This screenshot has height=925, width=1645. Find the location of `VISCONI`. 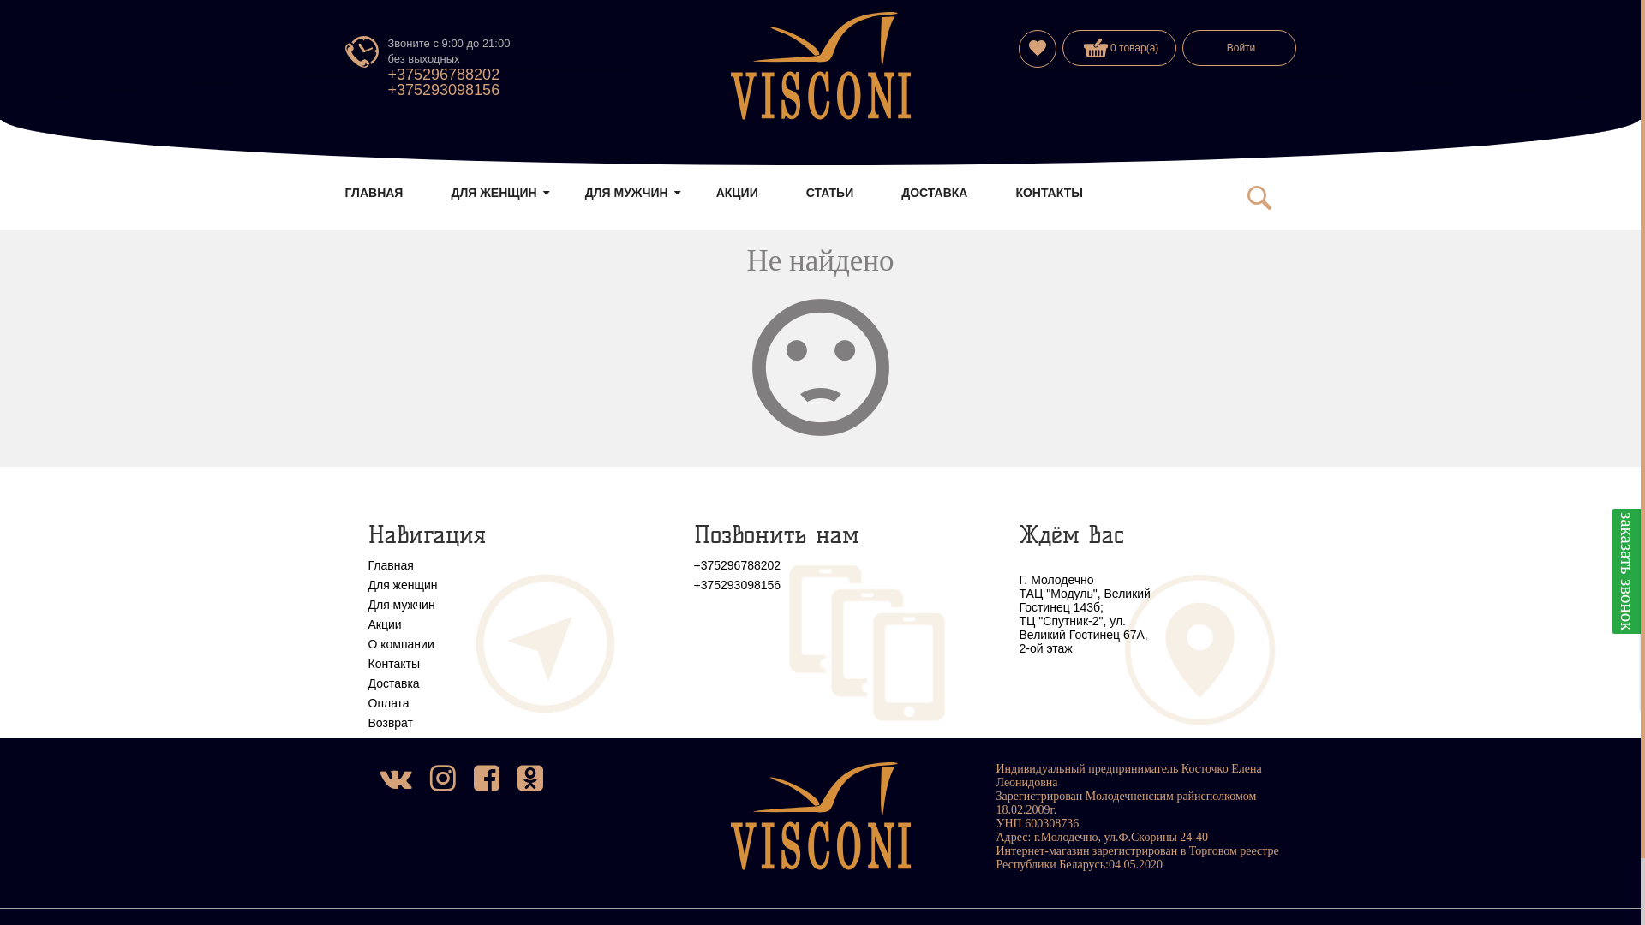

VISCONI is located at coordinates (820, 816).